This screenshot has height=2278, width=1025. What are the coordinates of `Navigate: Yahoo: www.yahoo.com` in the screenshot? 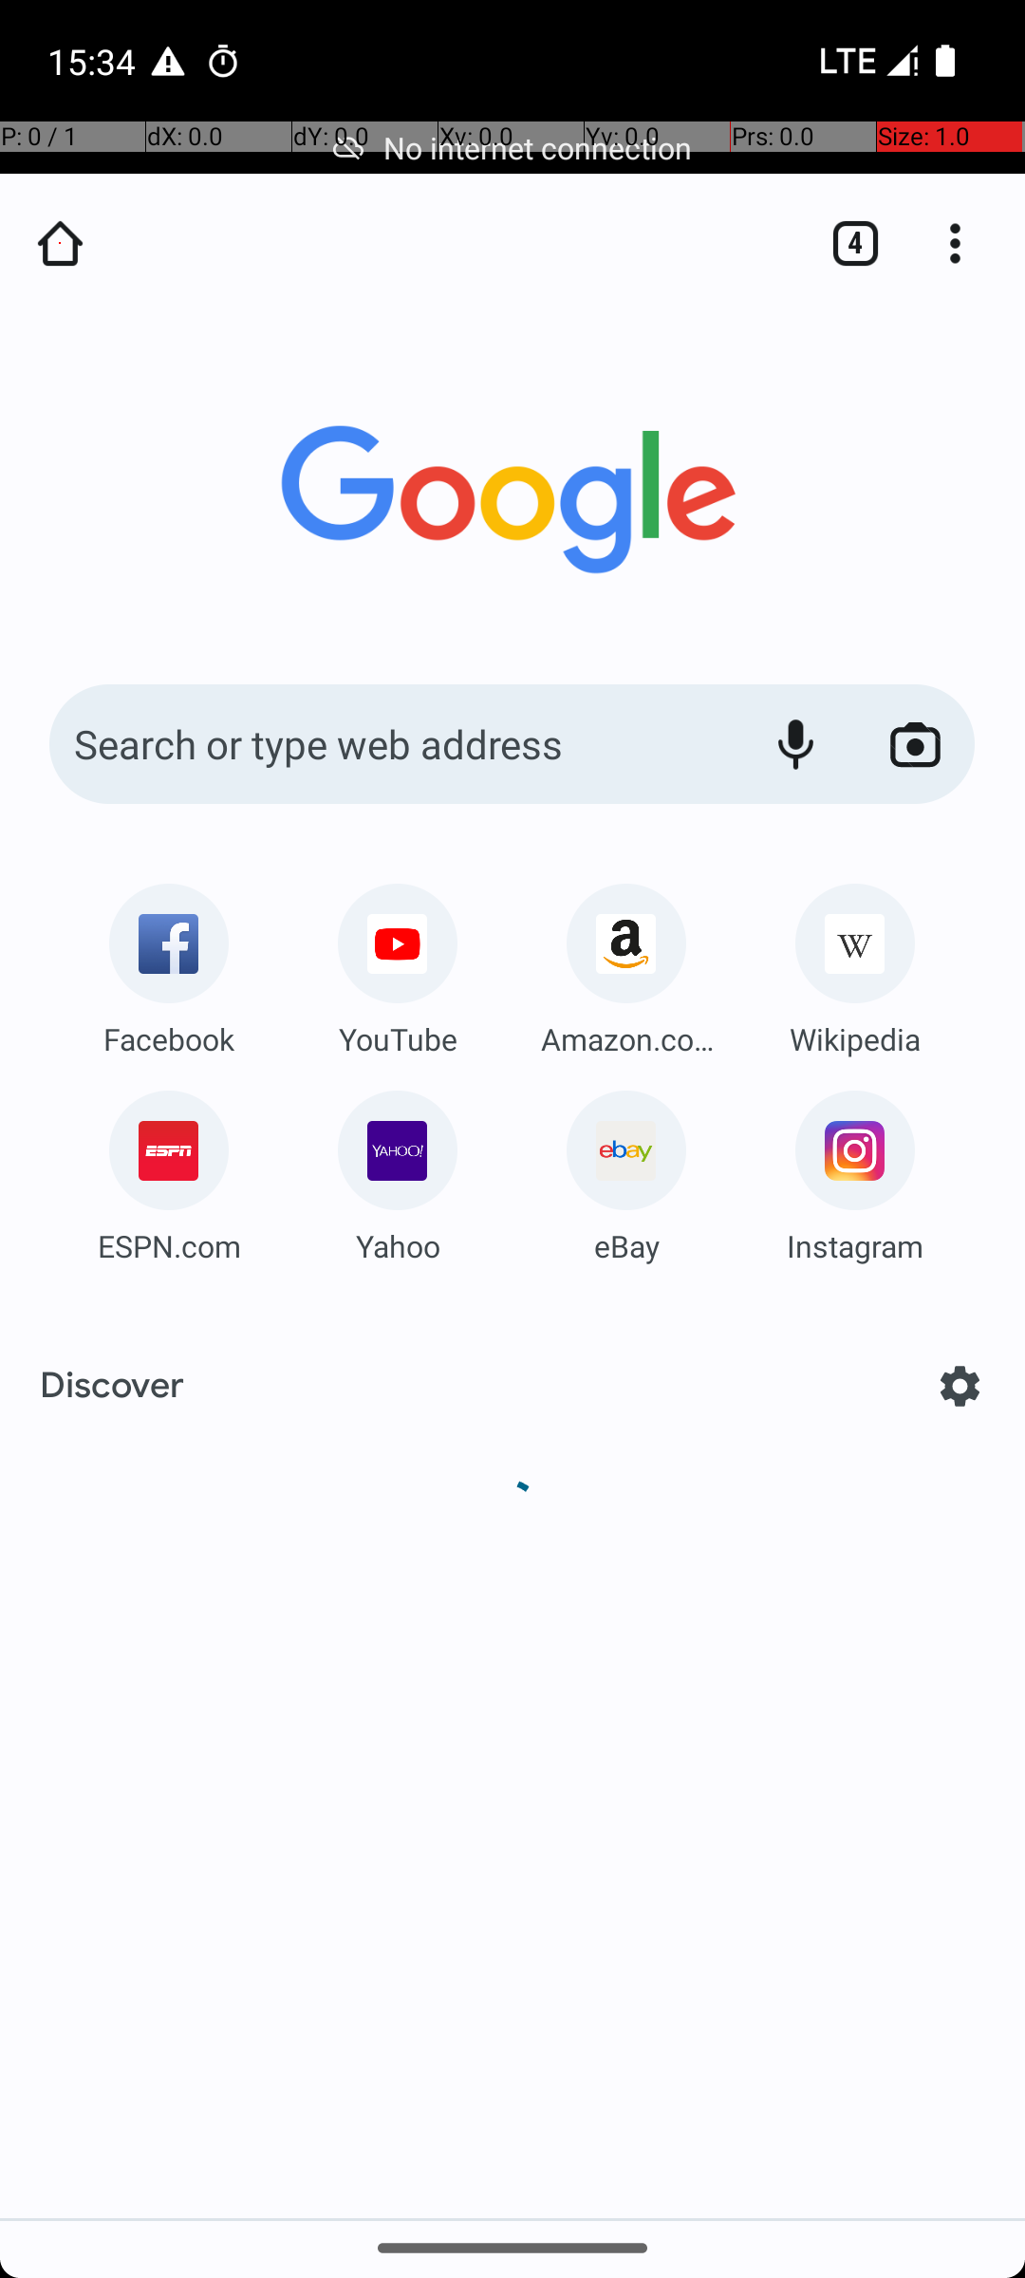 It's located at (398, 1169).